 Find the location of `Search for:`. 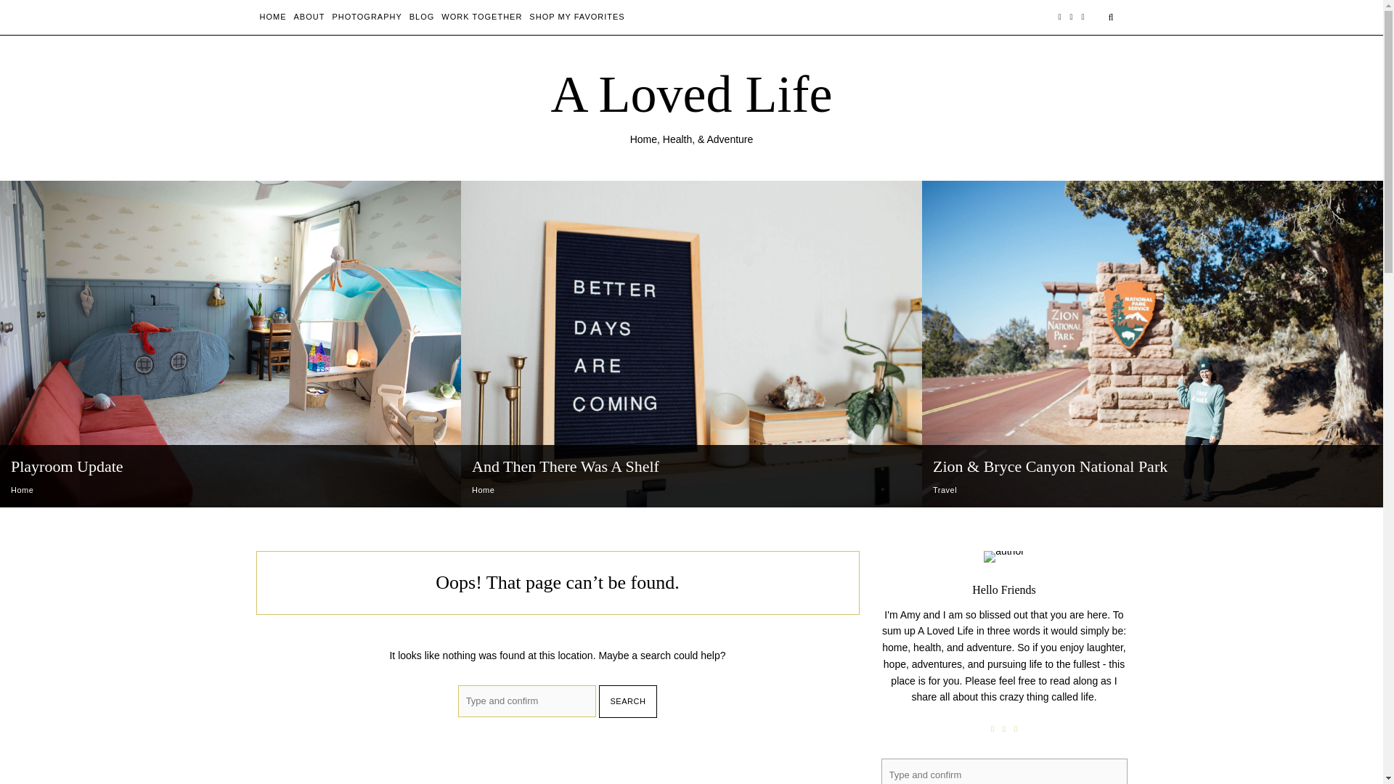

Search for: is located at coordinates (527, 701).